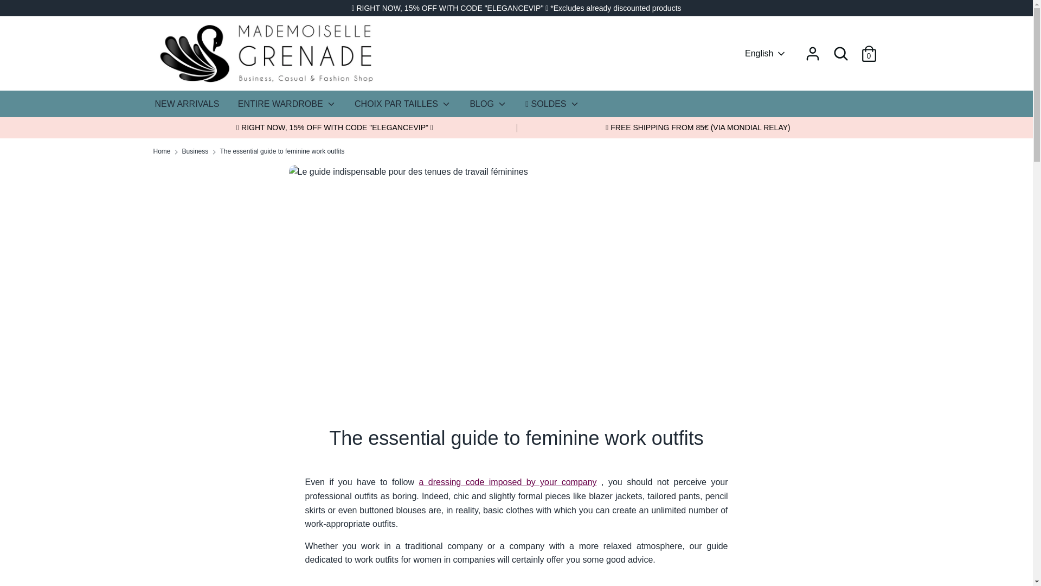 This screenshot has width=1041, height=586. I want to click on Dress code: What is your company's dressing code?, so click(507, 482).